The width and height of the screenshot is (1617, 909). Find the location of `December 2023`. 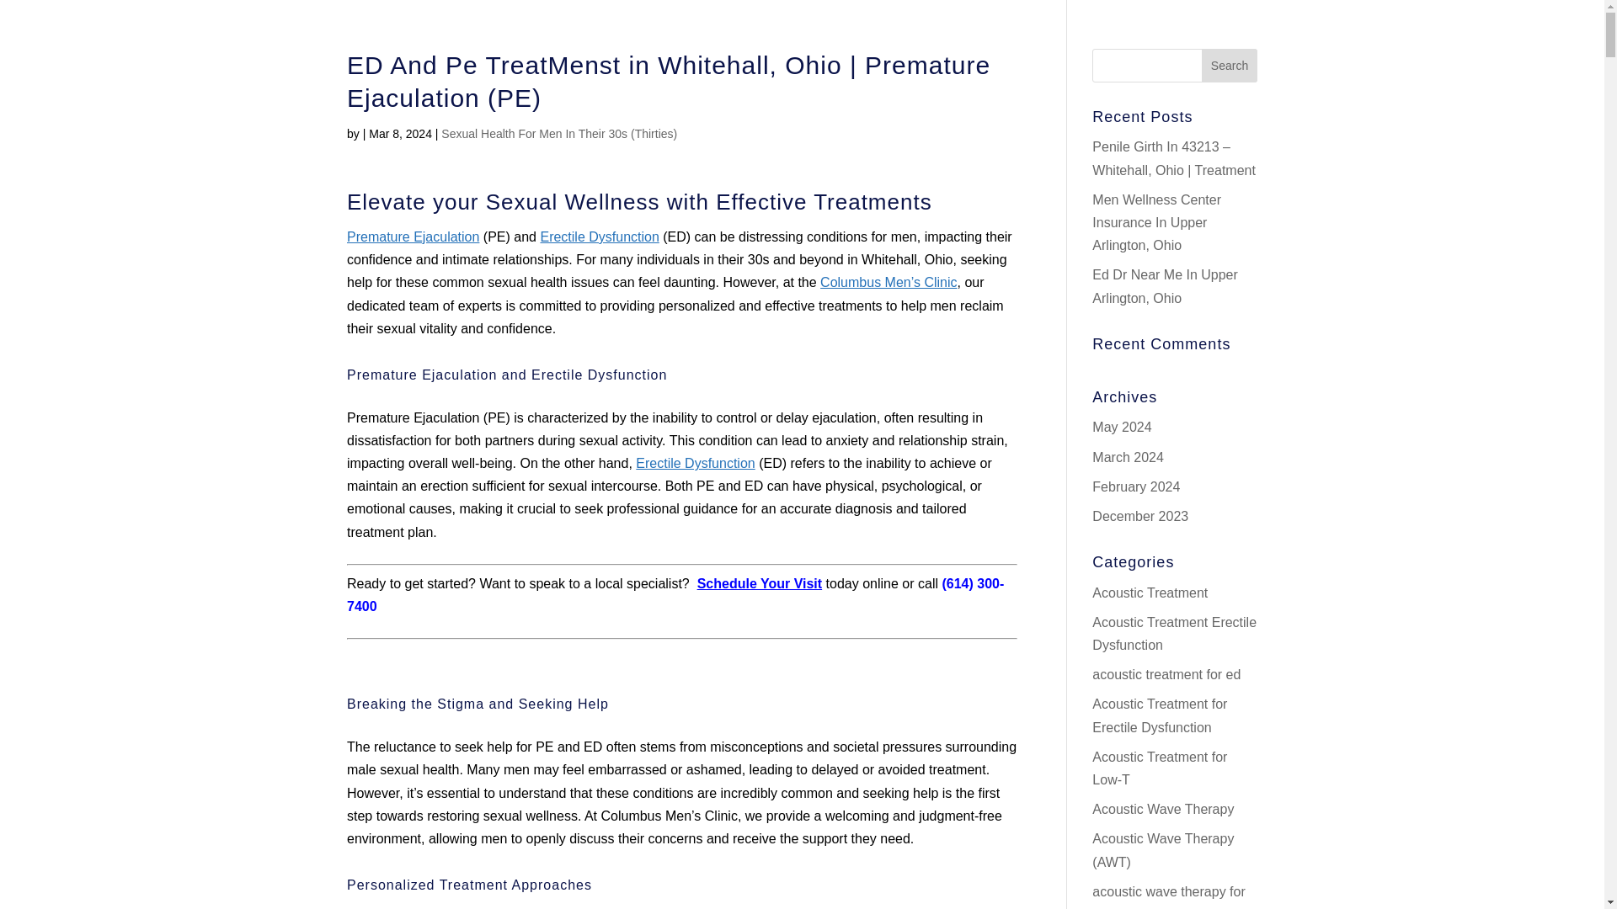

December 2023 is located at coordinates (1140, 516).